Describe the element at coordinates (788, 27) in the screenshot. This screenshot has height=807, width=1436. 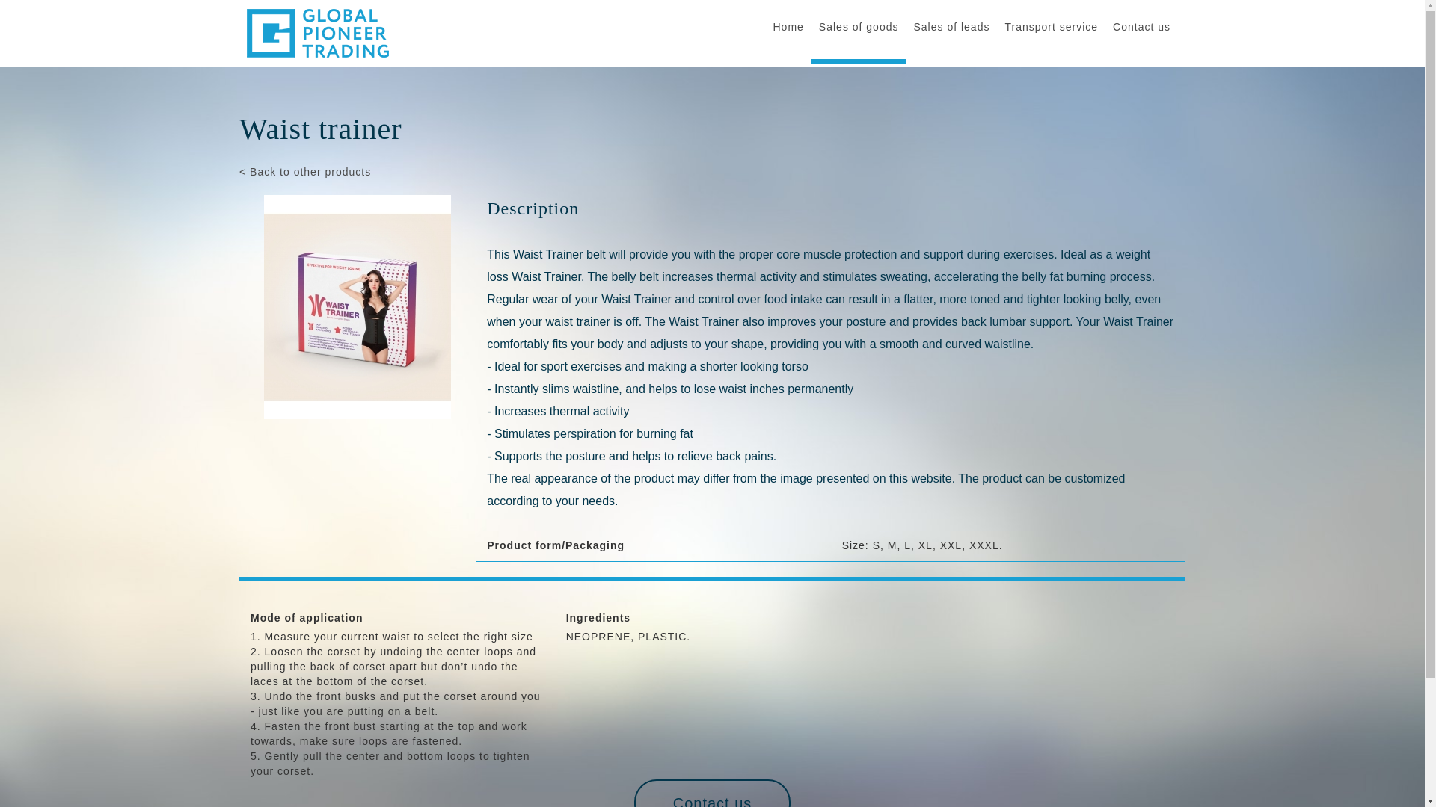
I see `Home` at that location.